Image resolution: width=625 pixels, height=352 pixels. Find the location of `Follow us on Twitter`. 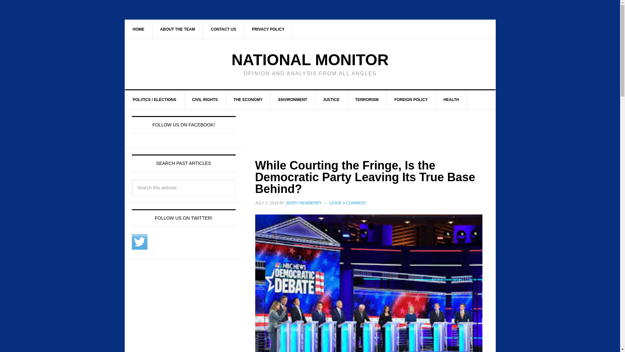

Follow us on Twitter is located at coordinates (139, 242).